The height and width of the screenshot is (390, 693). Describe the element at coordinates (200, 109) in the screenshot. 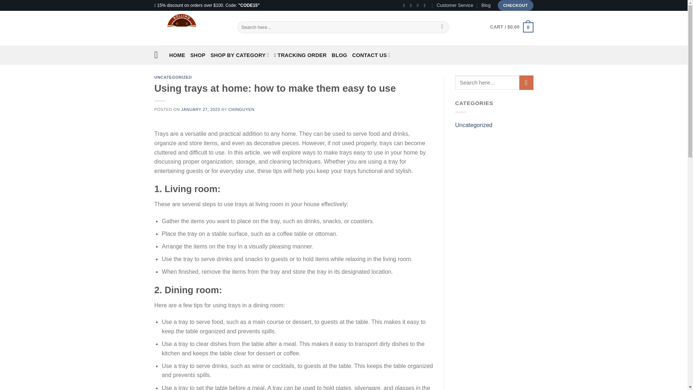

I see `JANUARY 27, 2023` at that location.